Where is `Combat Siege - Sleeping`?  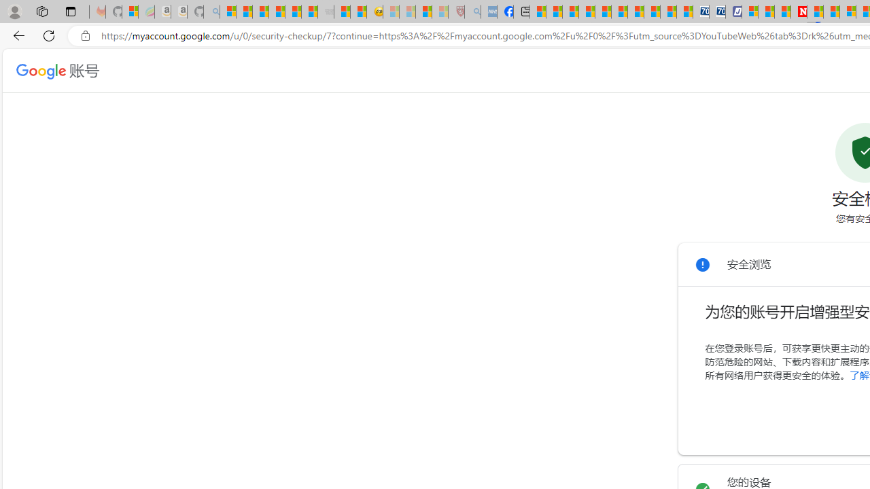
Combat Siege - Sleeping is located at coordinates (326, 12).